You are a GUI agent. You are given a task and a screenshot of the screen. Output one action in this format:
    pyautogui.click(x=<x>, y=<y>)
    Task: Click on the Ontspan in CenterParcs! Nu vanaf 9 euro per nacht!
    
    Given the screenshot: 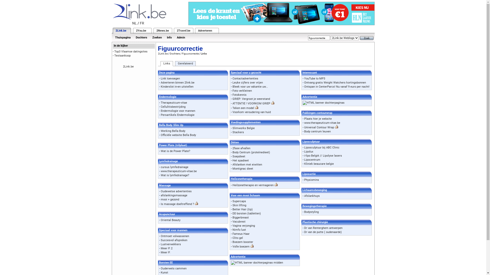 What is the action you would take?
    pyautogui.click(x=337, y=87)
    